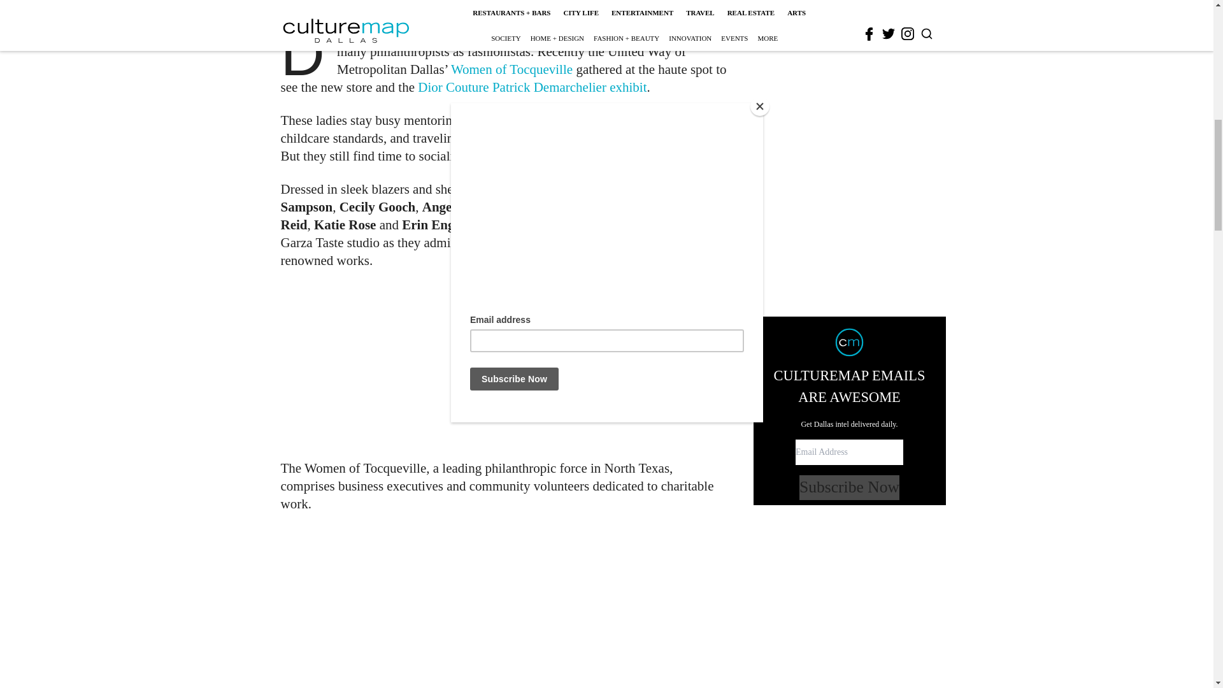 This screenshot has height=688, width=1223. Describe the element at coordinates (849, 173) in the screenshot. I see `Subscribe Now` at that location.